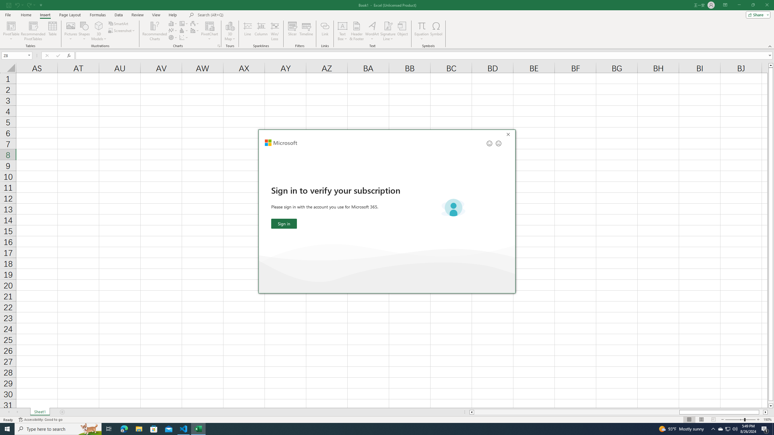  What do you see at coordinates (71, 31) in the screenshot?
I see `Pictures` at bounding box center [71, 31].